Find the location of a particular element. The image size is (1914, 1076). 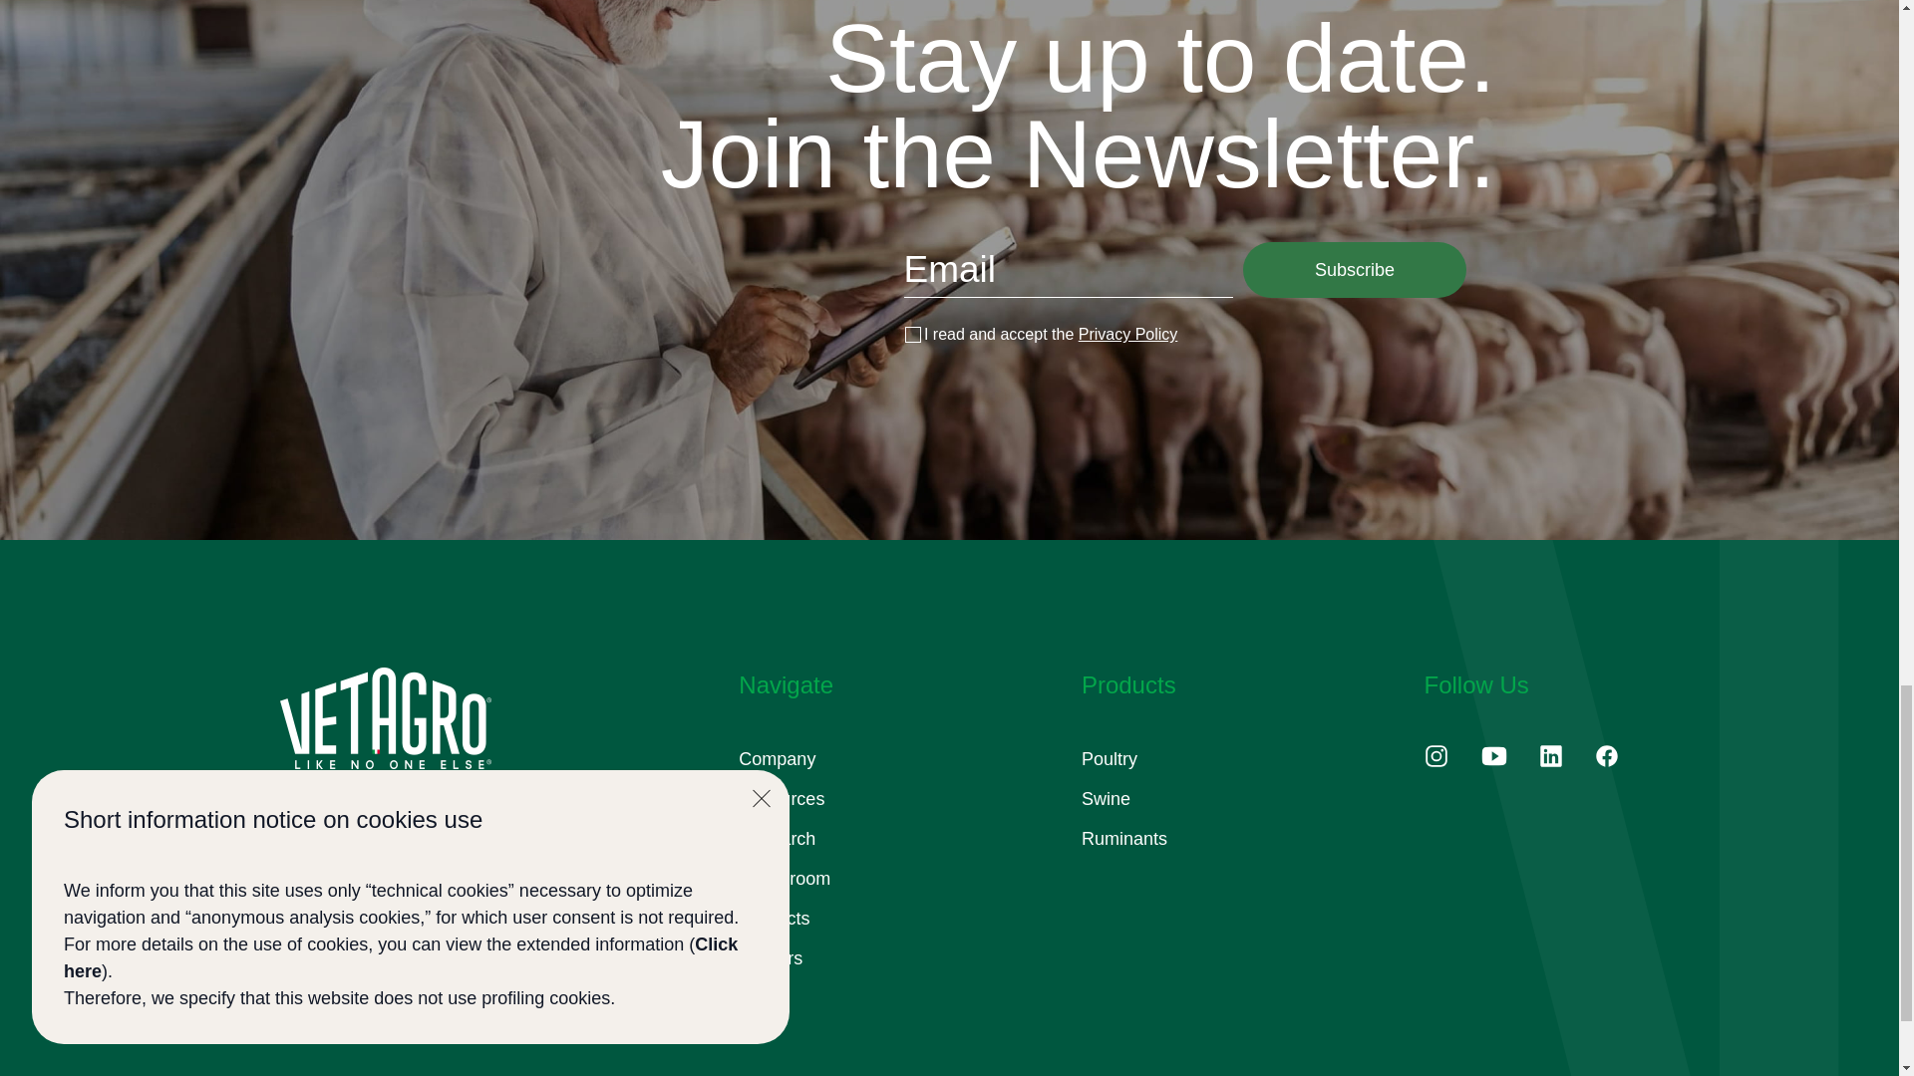

on is located at coordinates (911, 335).